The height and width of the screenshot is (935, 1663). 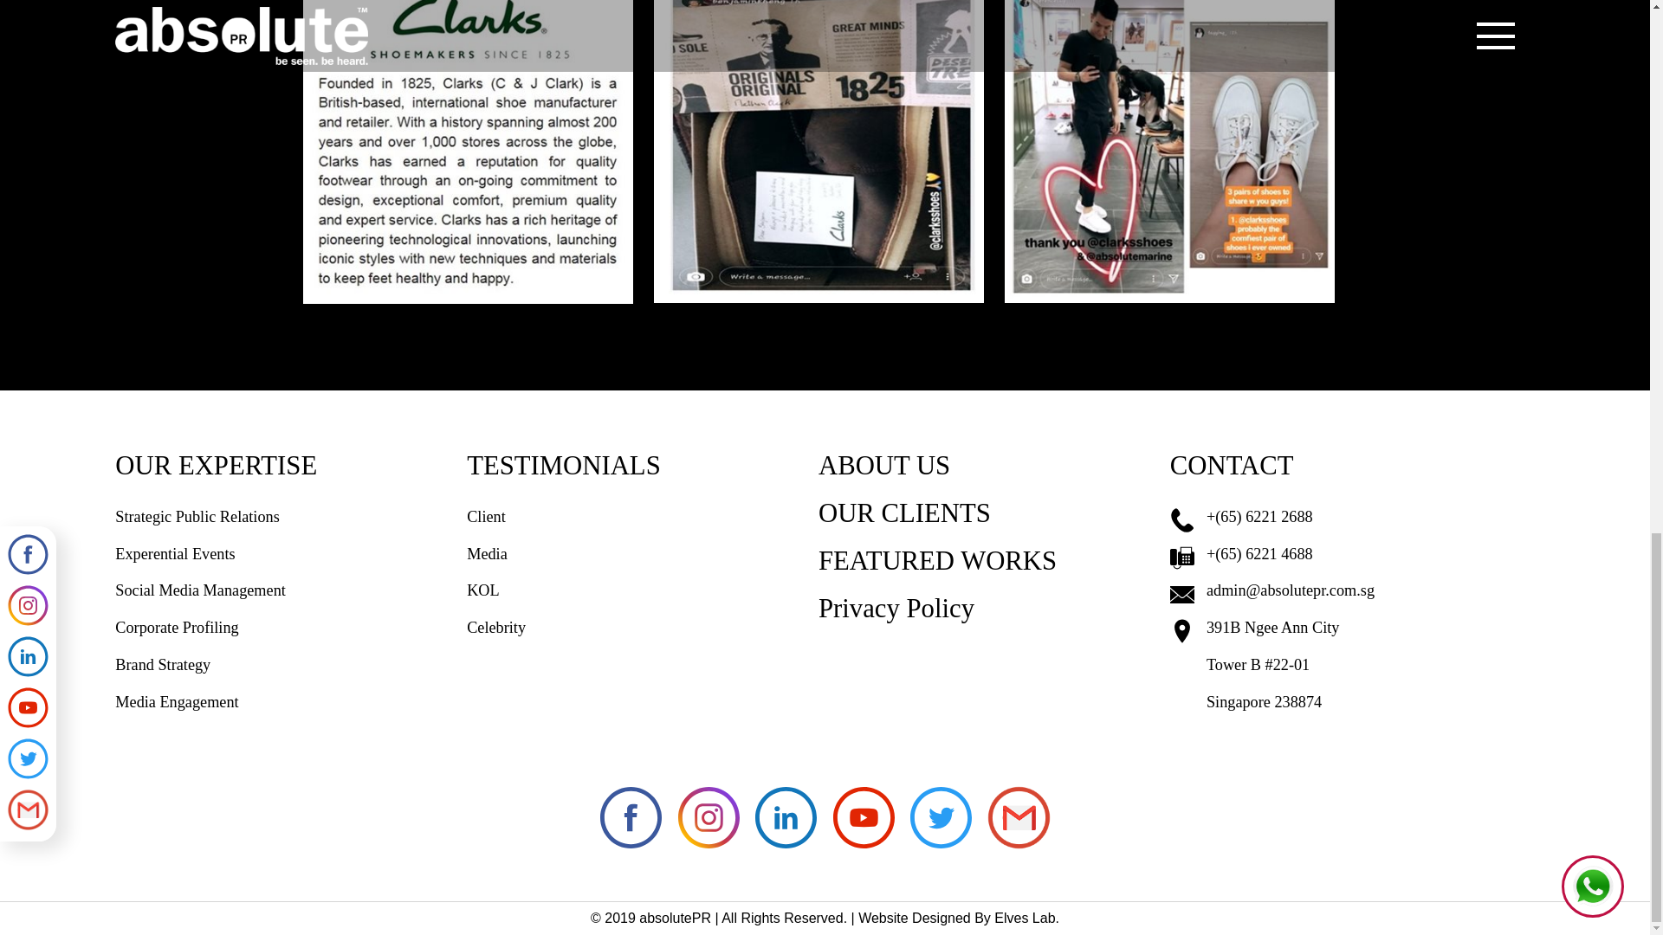 What do you see at coordinates (288, 554) in the screenshot?
I see `Experential Events` at bounding box center [288, 554].